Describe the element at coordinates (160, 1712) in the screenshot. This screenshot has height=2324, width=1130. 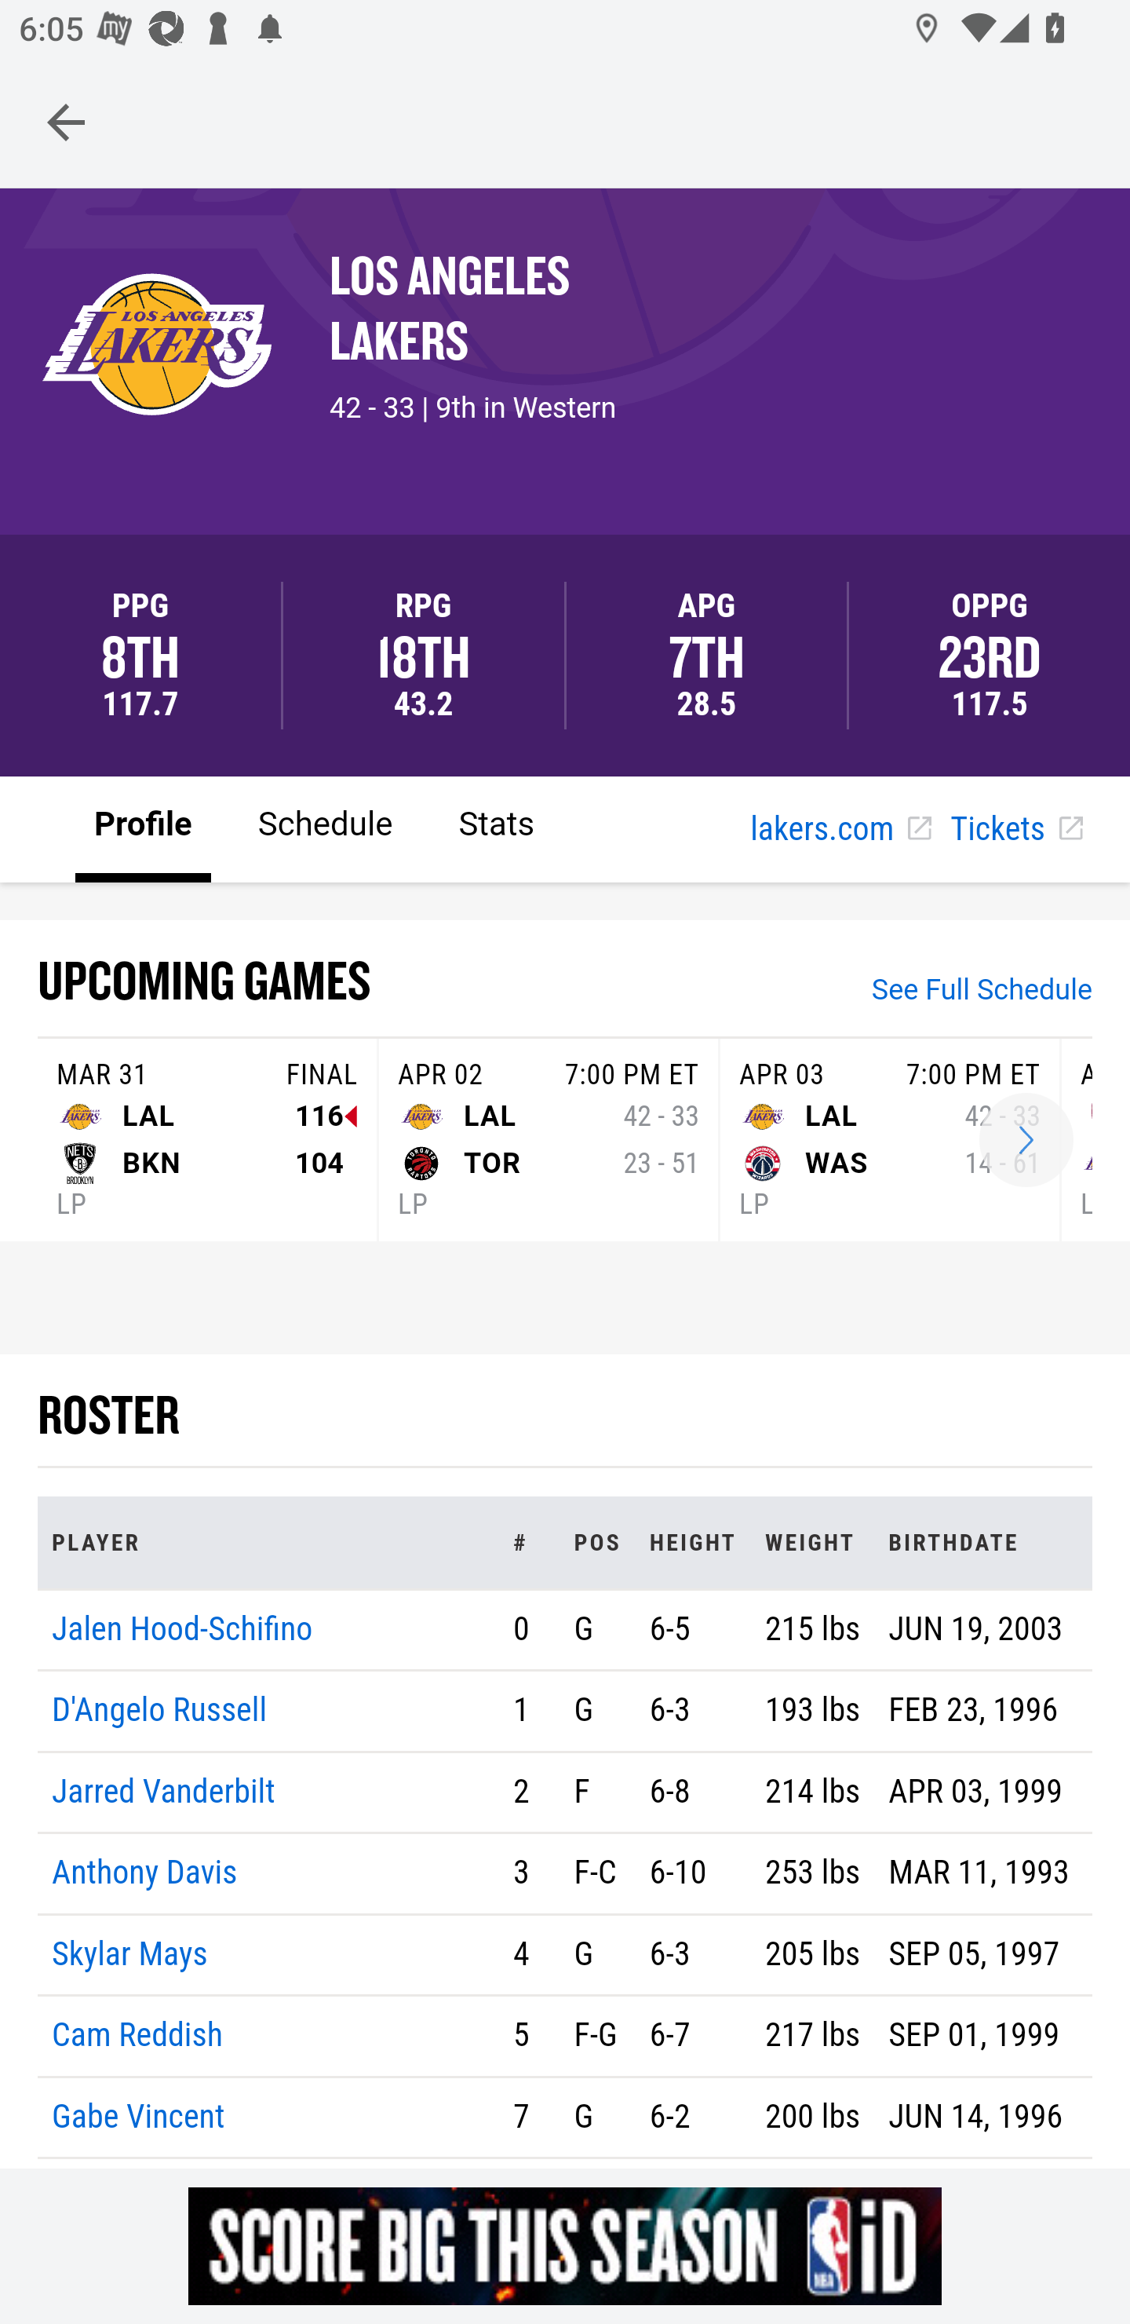
I see `D'Angelo Russell` at that location.